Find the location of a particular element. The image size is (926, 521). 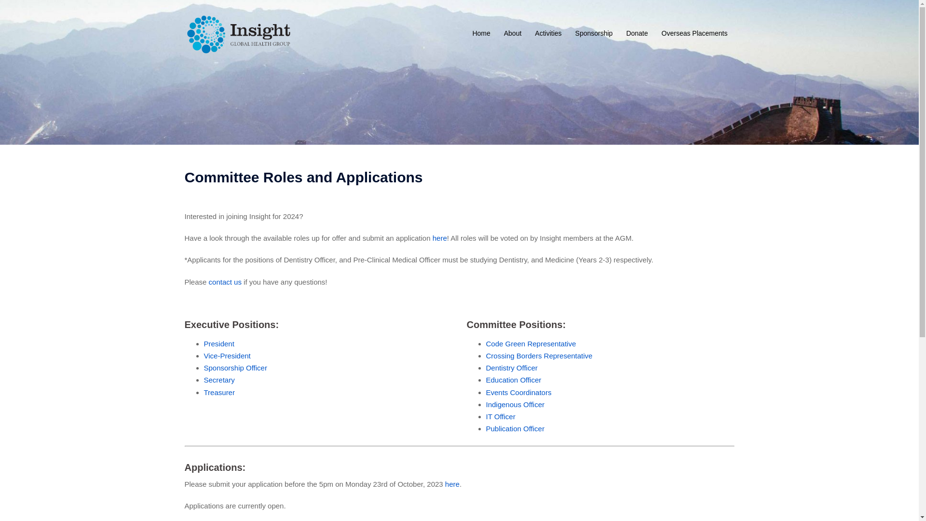

Indigenous Officer is located at coordinates (515, 404).